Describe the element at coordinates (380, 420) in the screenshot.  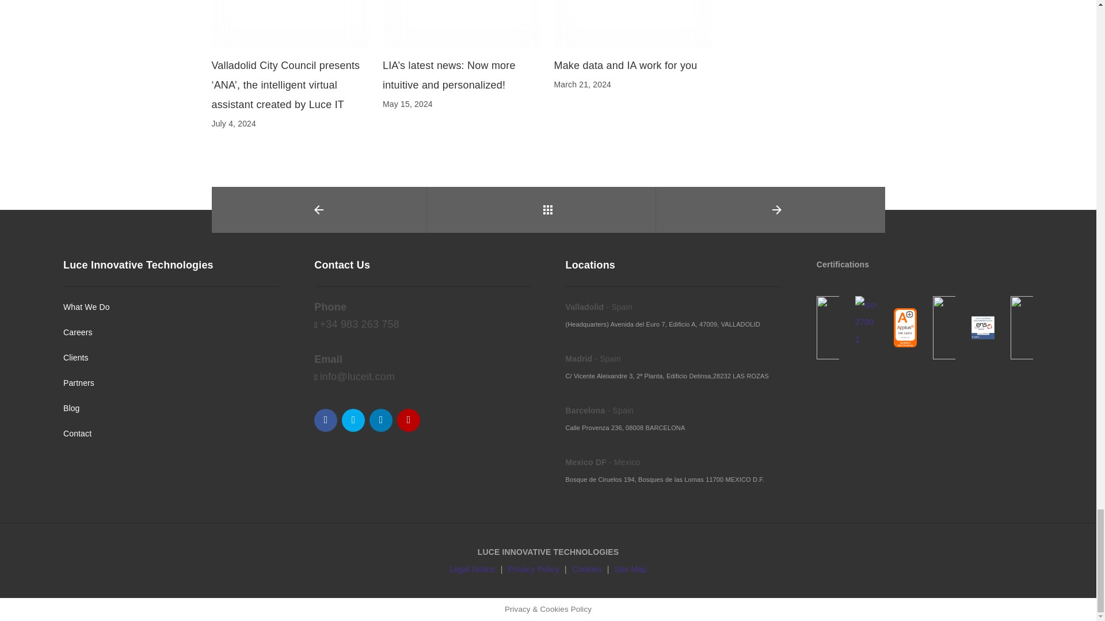
I see `Linkedin` at that location.